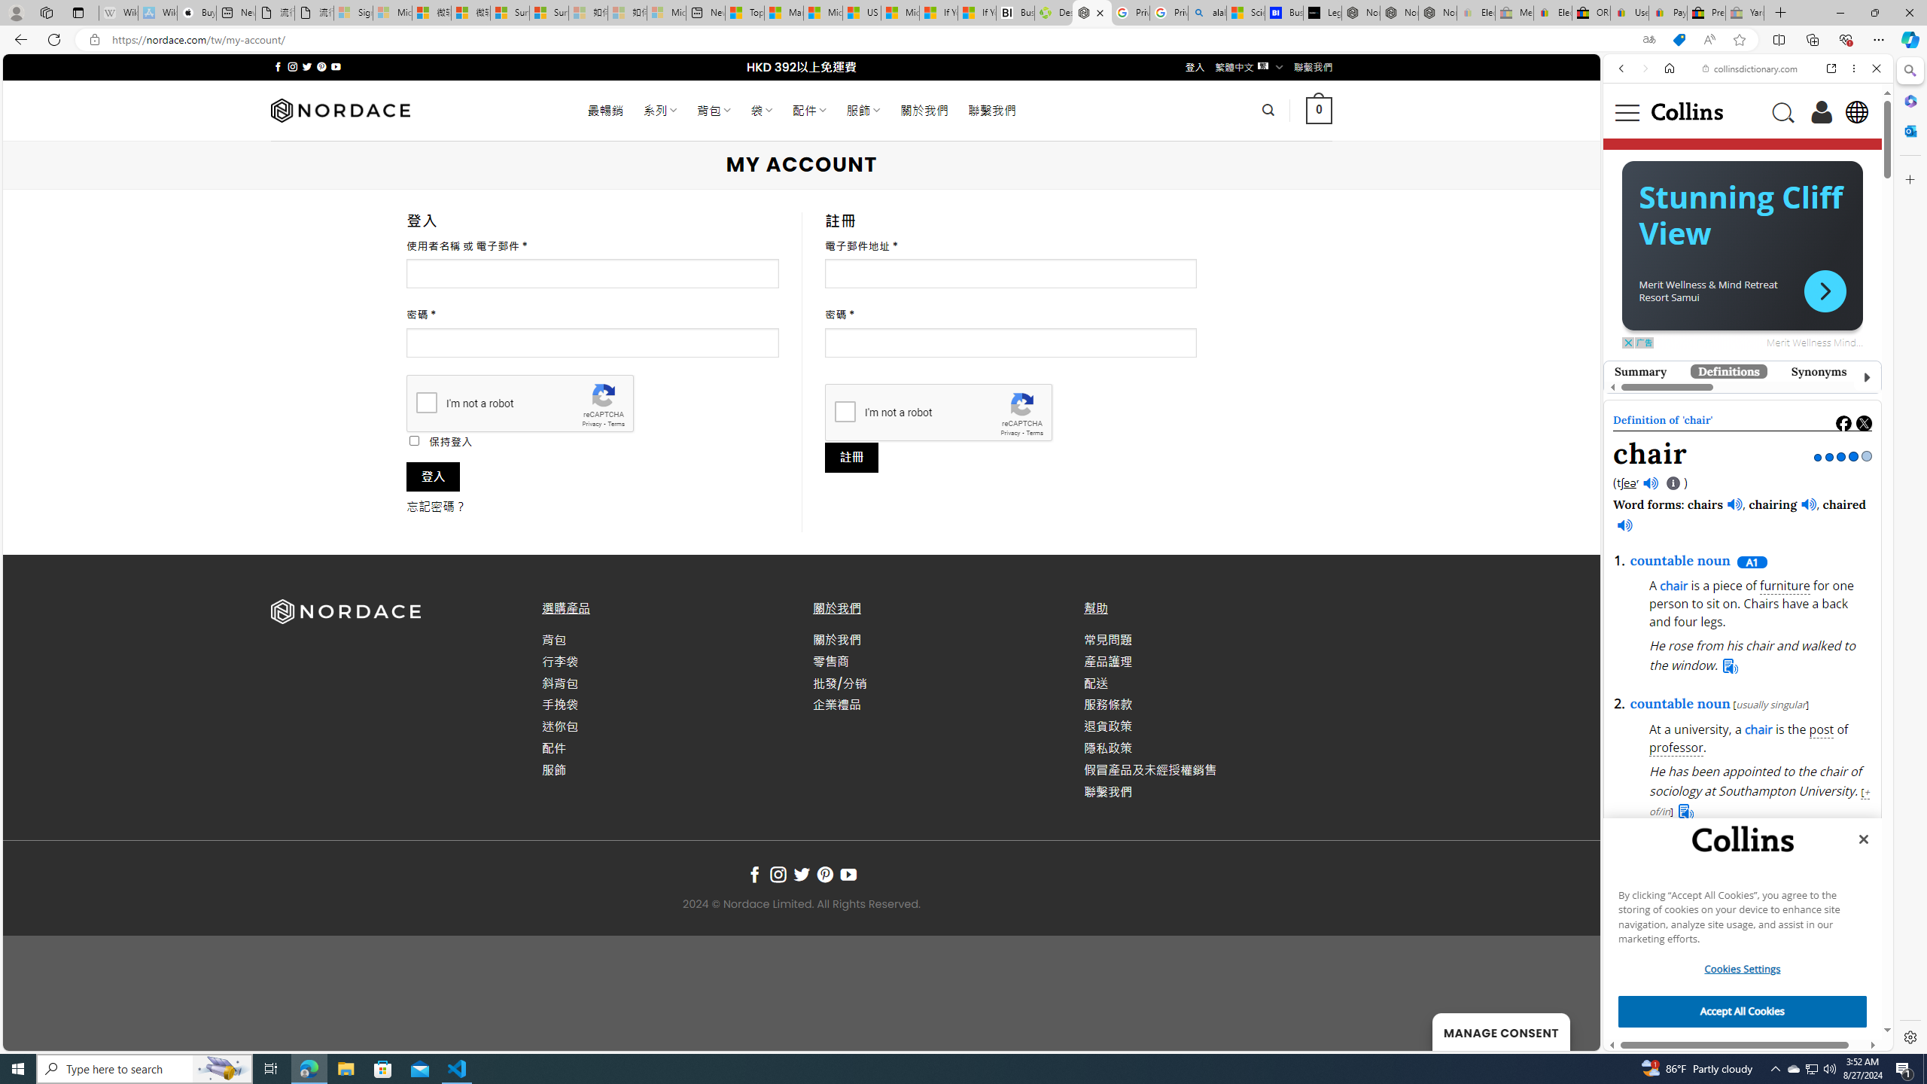 The height and width of the screenshot is (1084, 1927). What do you see at coordinates (1737, 406) in the screenshot?
I see `Class: ns-14utm-e-1 svg-anchor` at bounding box center [1737, 406].